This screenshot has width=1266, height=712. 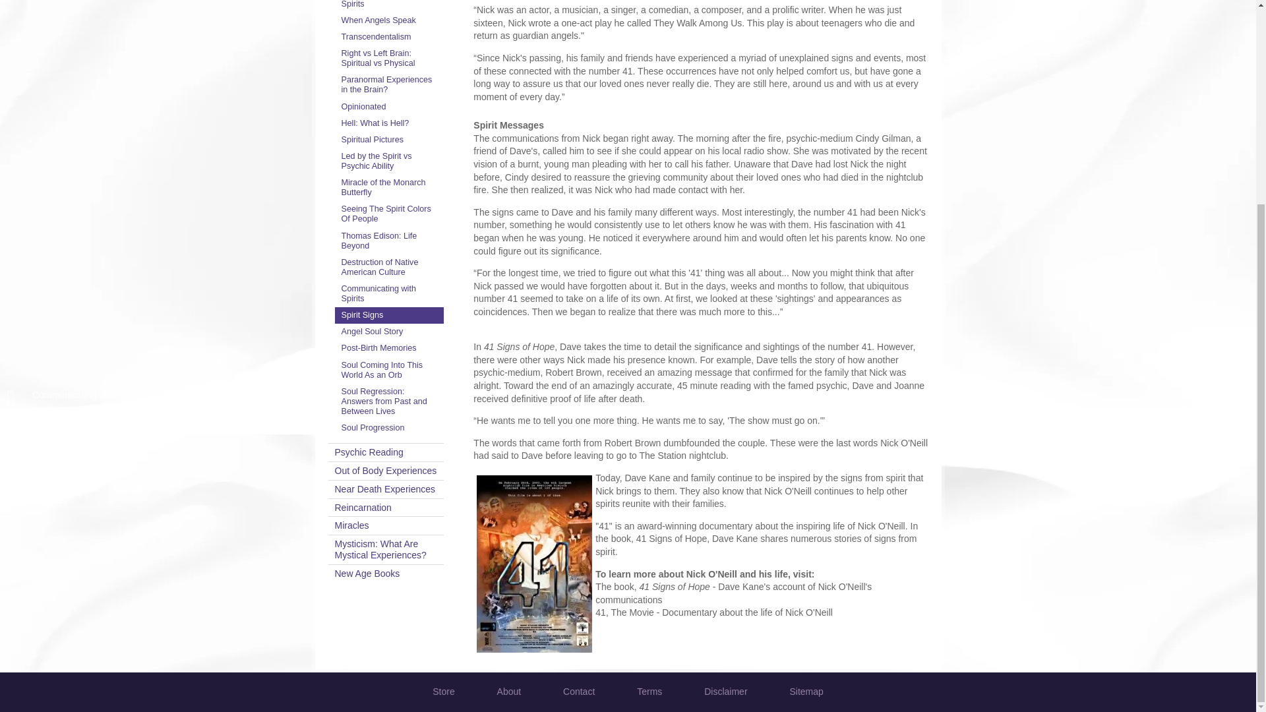 I want to click on Hell: What is Hell?, so click(x=389, y=123).